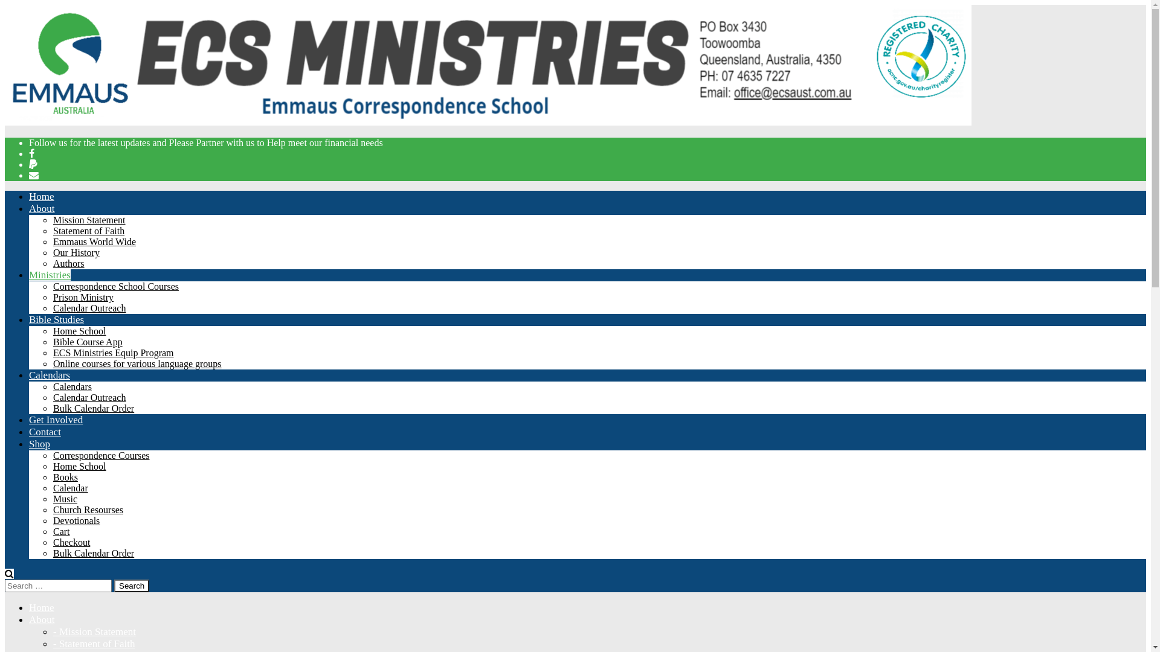 The image size is (1160, 652). What do you see at coordinates (94, 553) in the screenshot?
I see `Bulk Calendar Order` at bounding box center [94, 553].